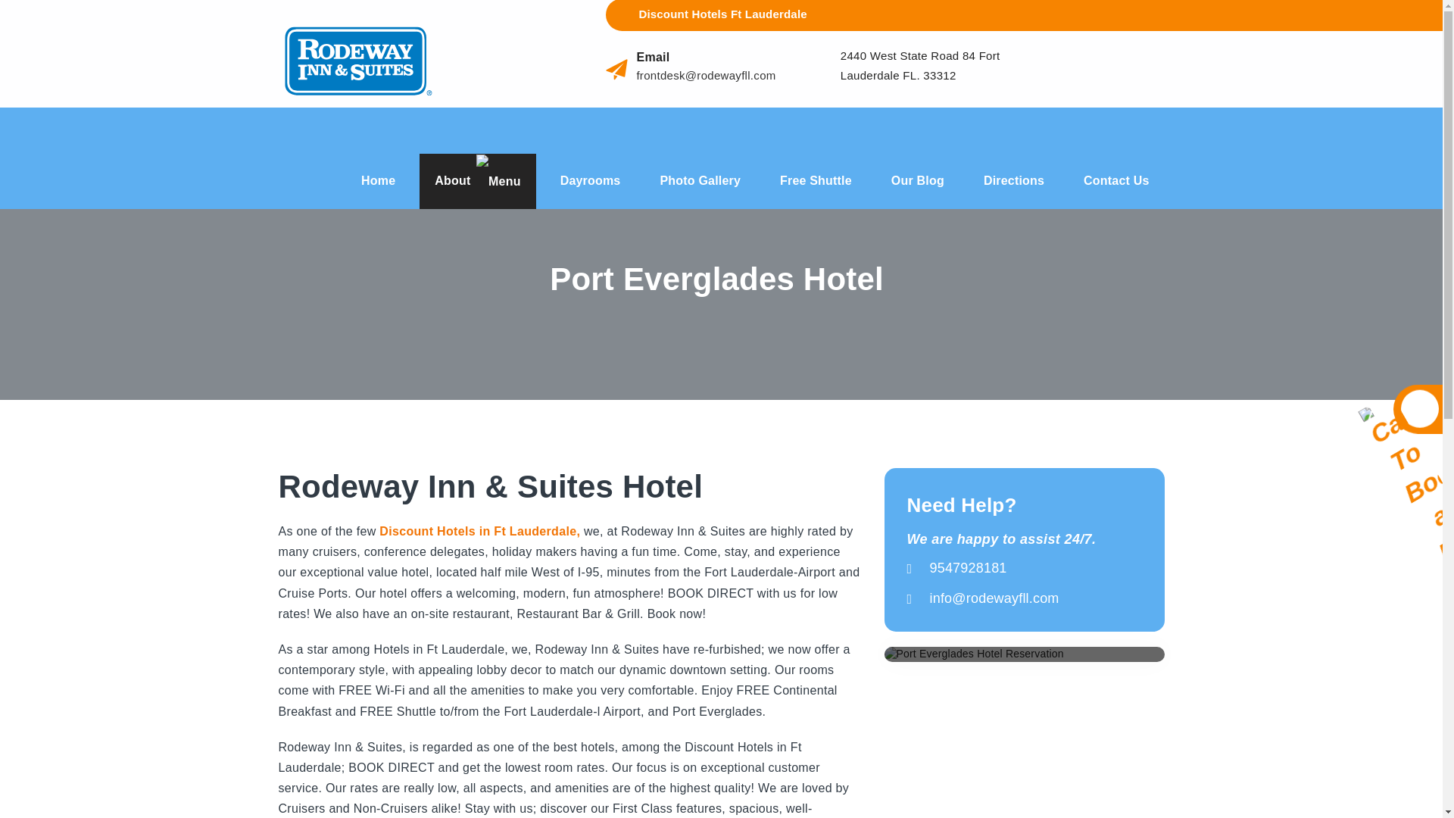 The image size is (1454, 818). I want to click on Our Blog, so click(918, 181).